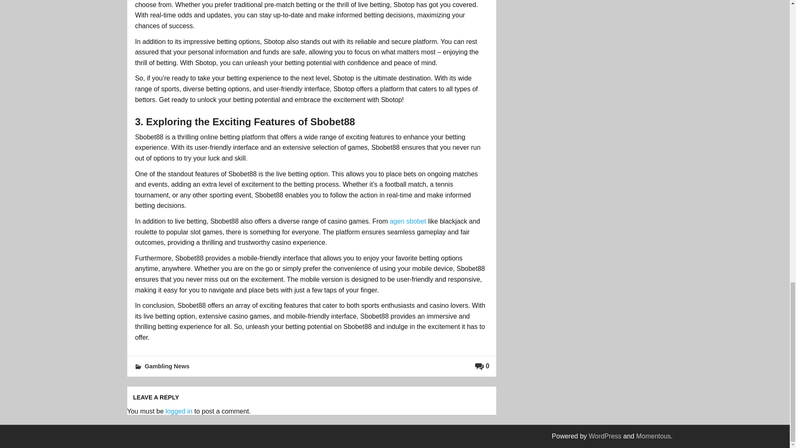  What do you see at coordinates (179, 411) in the screenshot?
I see `logged in` at bounding box center [179, 411].